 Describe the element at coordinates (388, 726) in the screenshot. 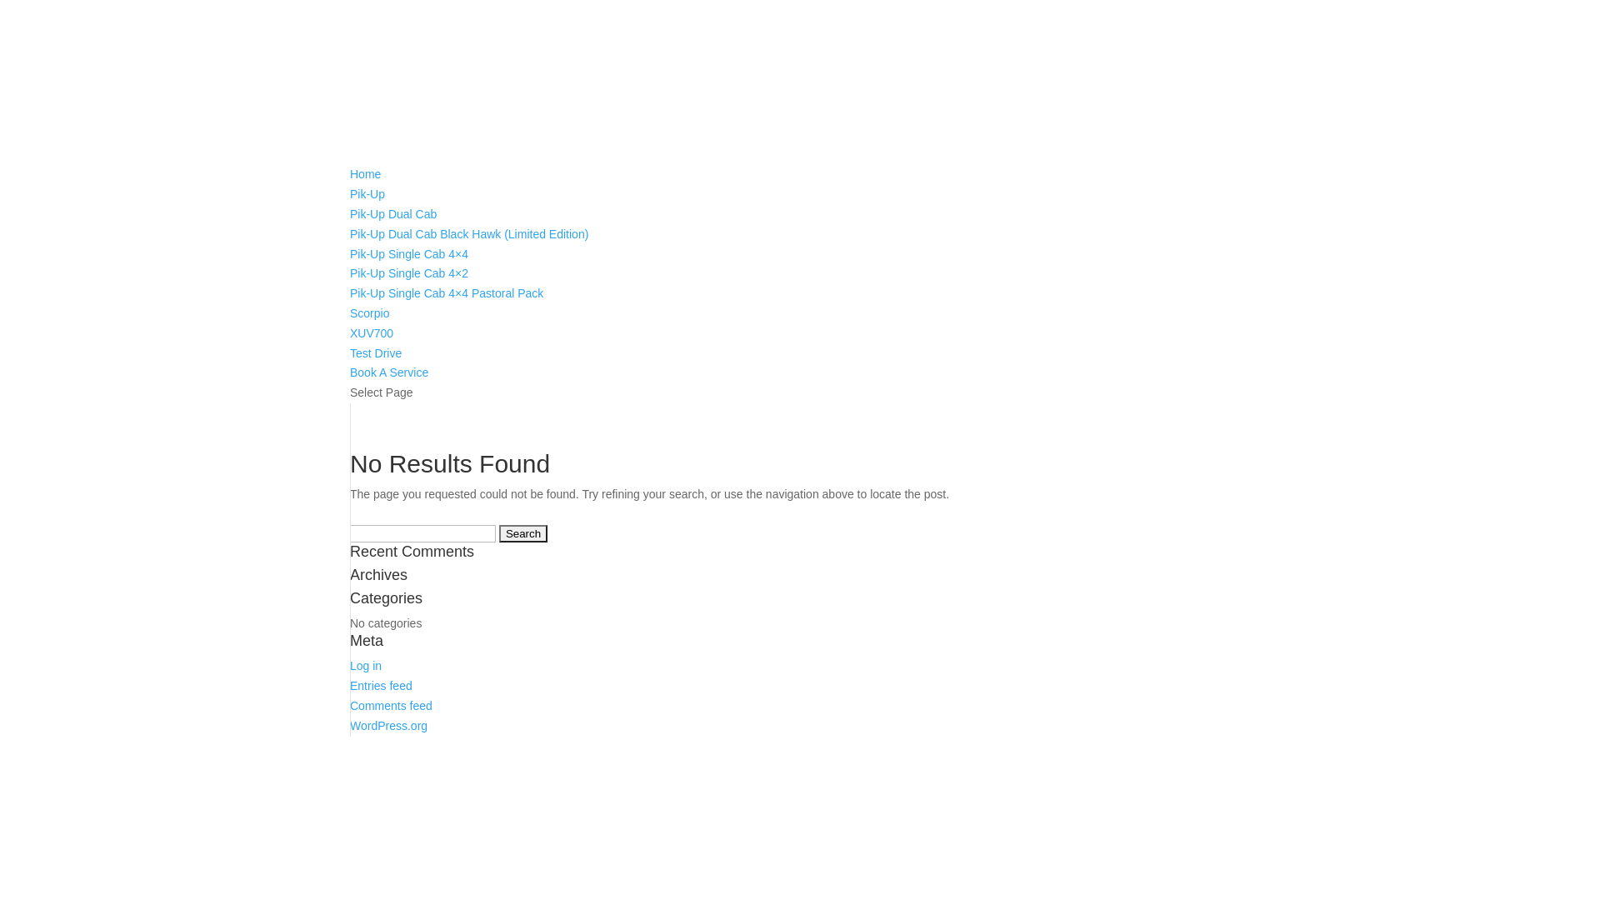

I see `WordPress.org` at that location.